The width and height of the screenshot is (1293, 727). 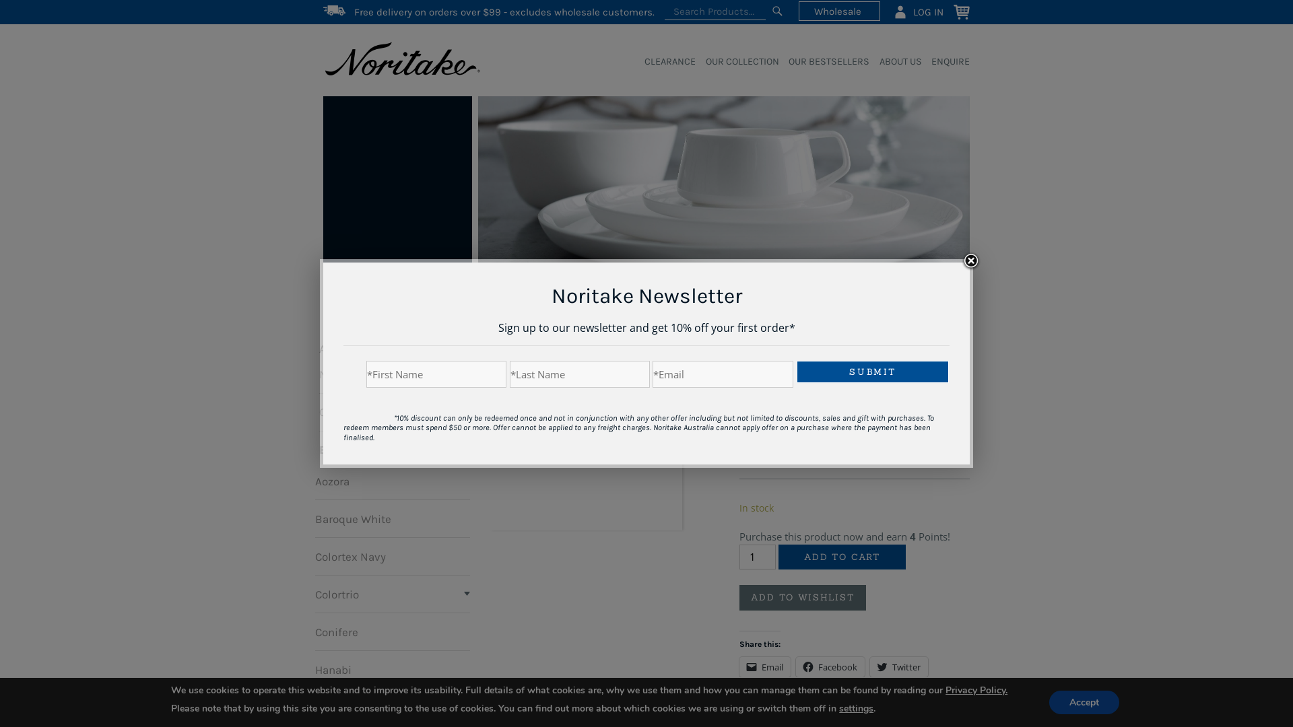 What do you see at coordinates (350, 707) in the screenshot?
I see `Le Restaurant` at bounding box center [350, 707].